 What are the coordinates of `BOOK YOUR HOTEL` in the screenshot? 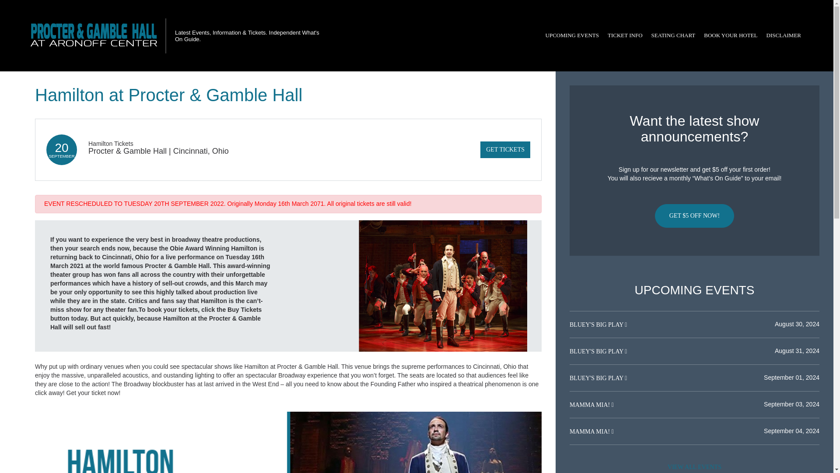 It's located at (731, 35).